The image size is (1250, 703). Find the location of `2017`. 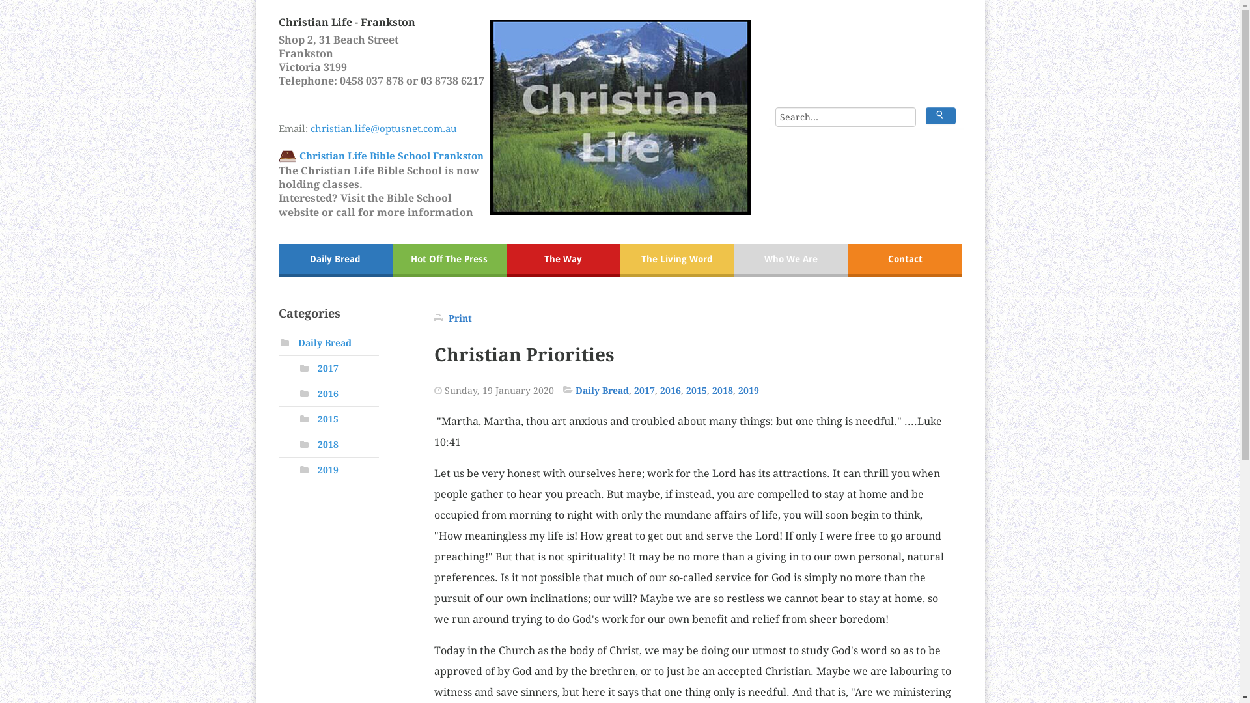

2017 is located at coordinates (328, 368).